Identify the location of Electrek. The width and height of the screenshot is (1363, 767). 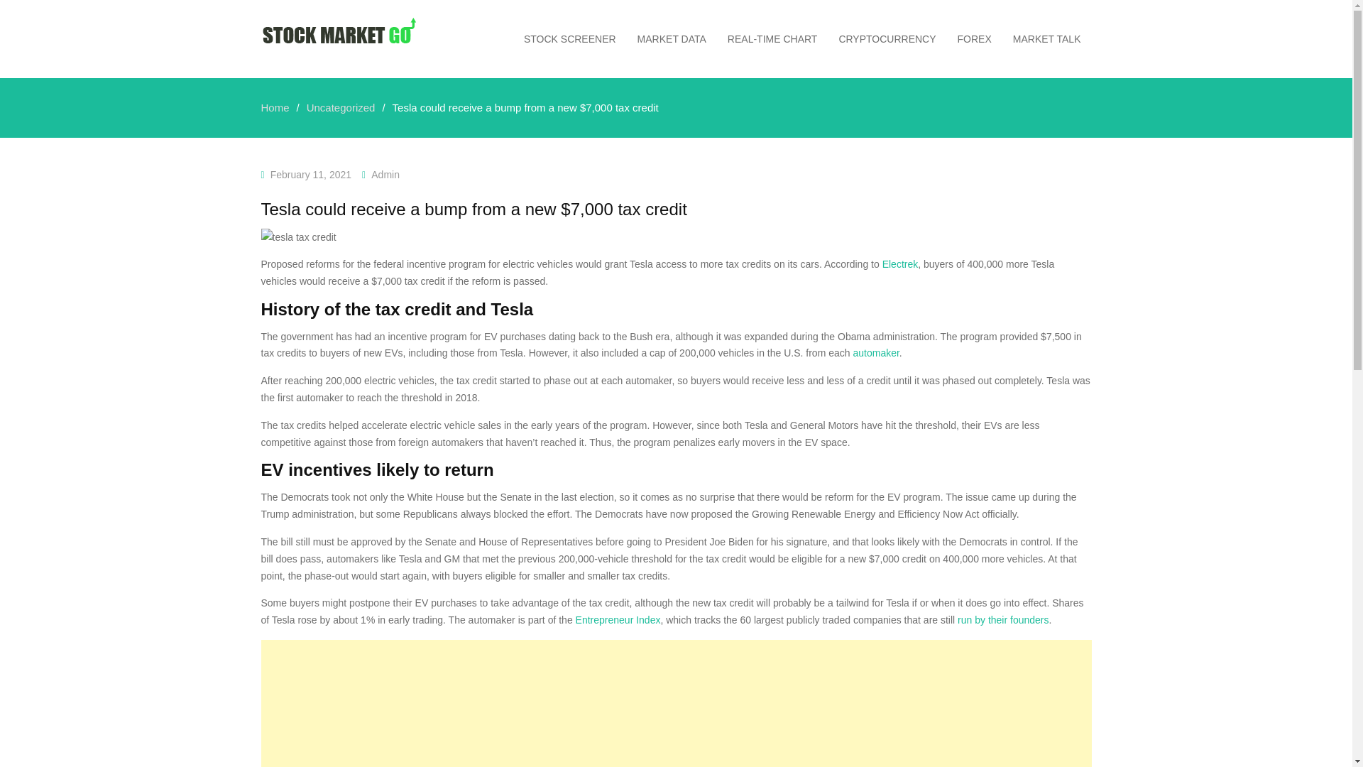
(900, 264).